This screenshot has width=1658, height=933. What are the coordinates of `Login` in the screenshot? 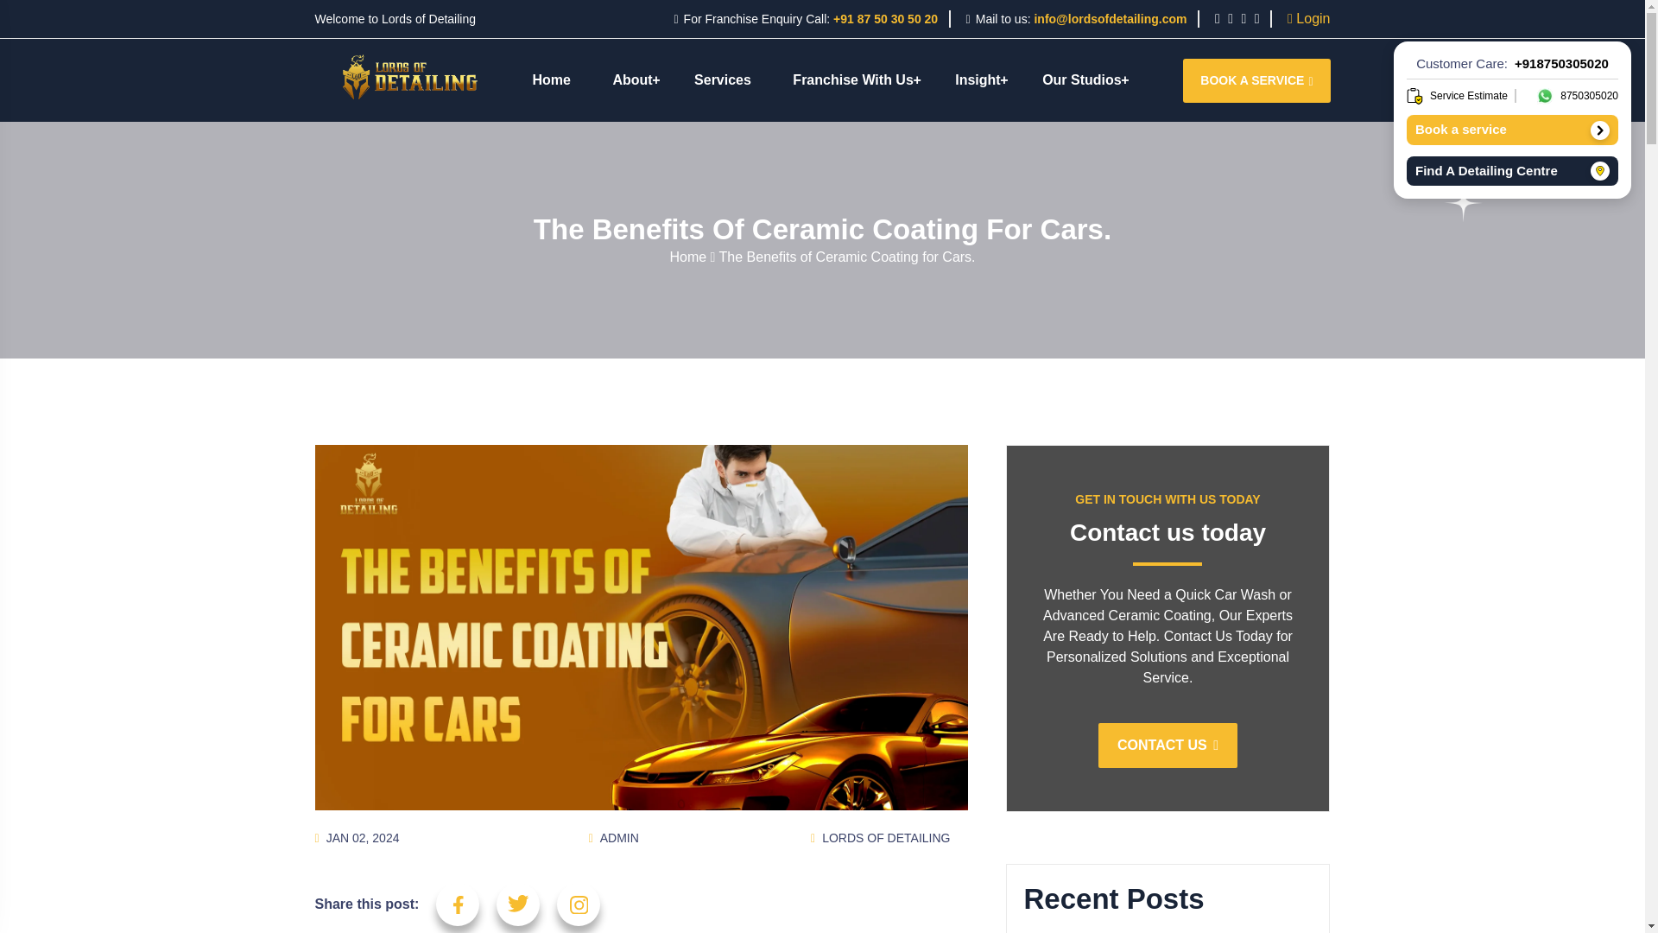 It's located at (1308, 18).